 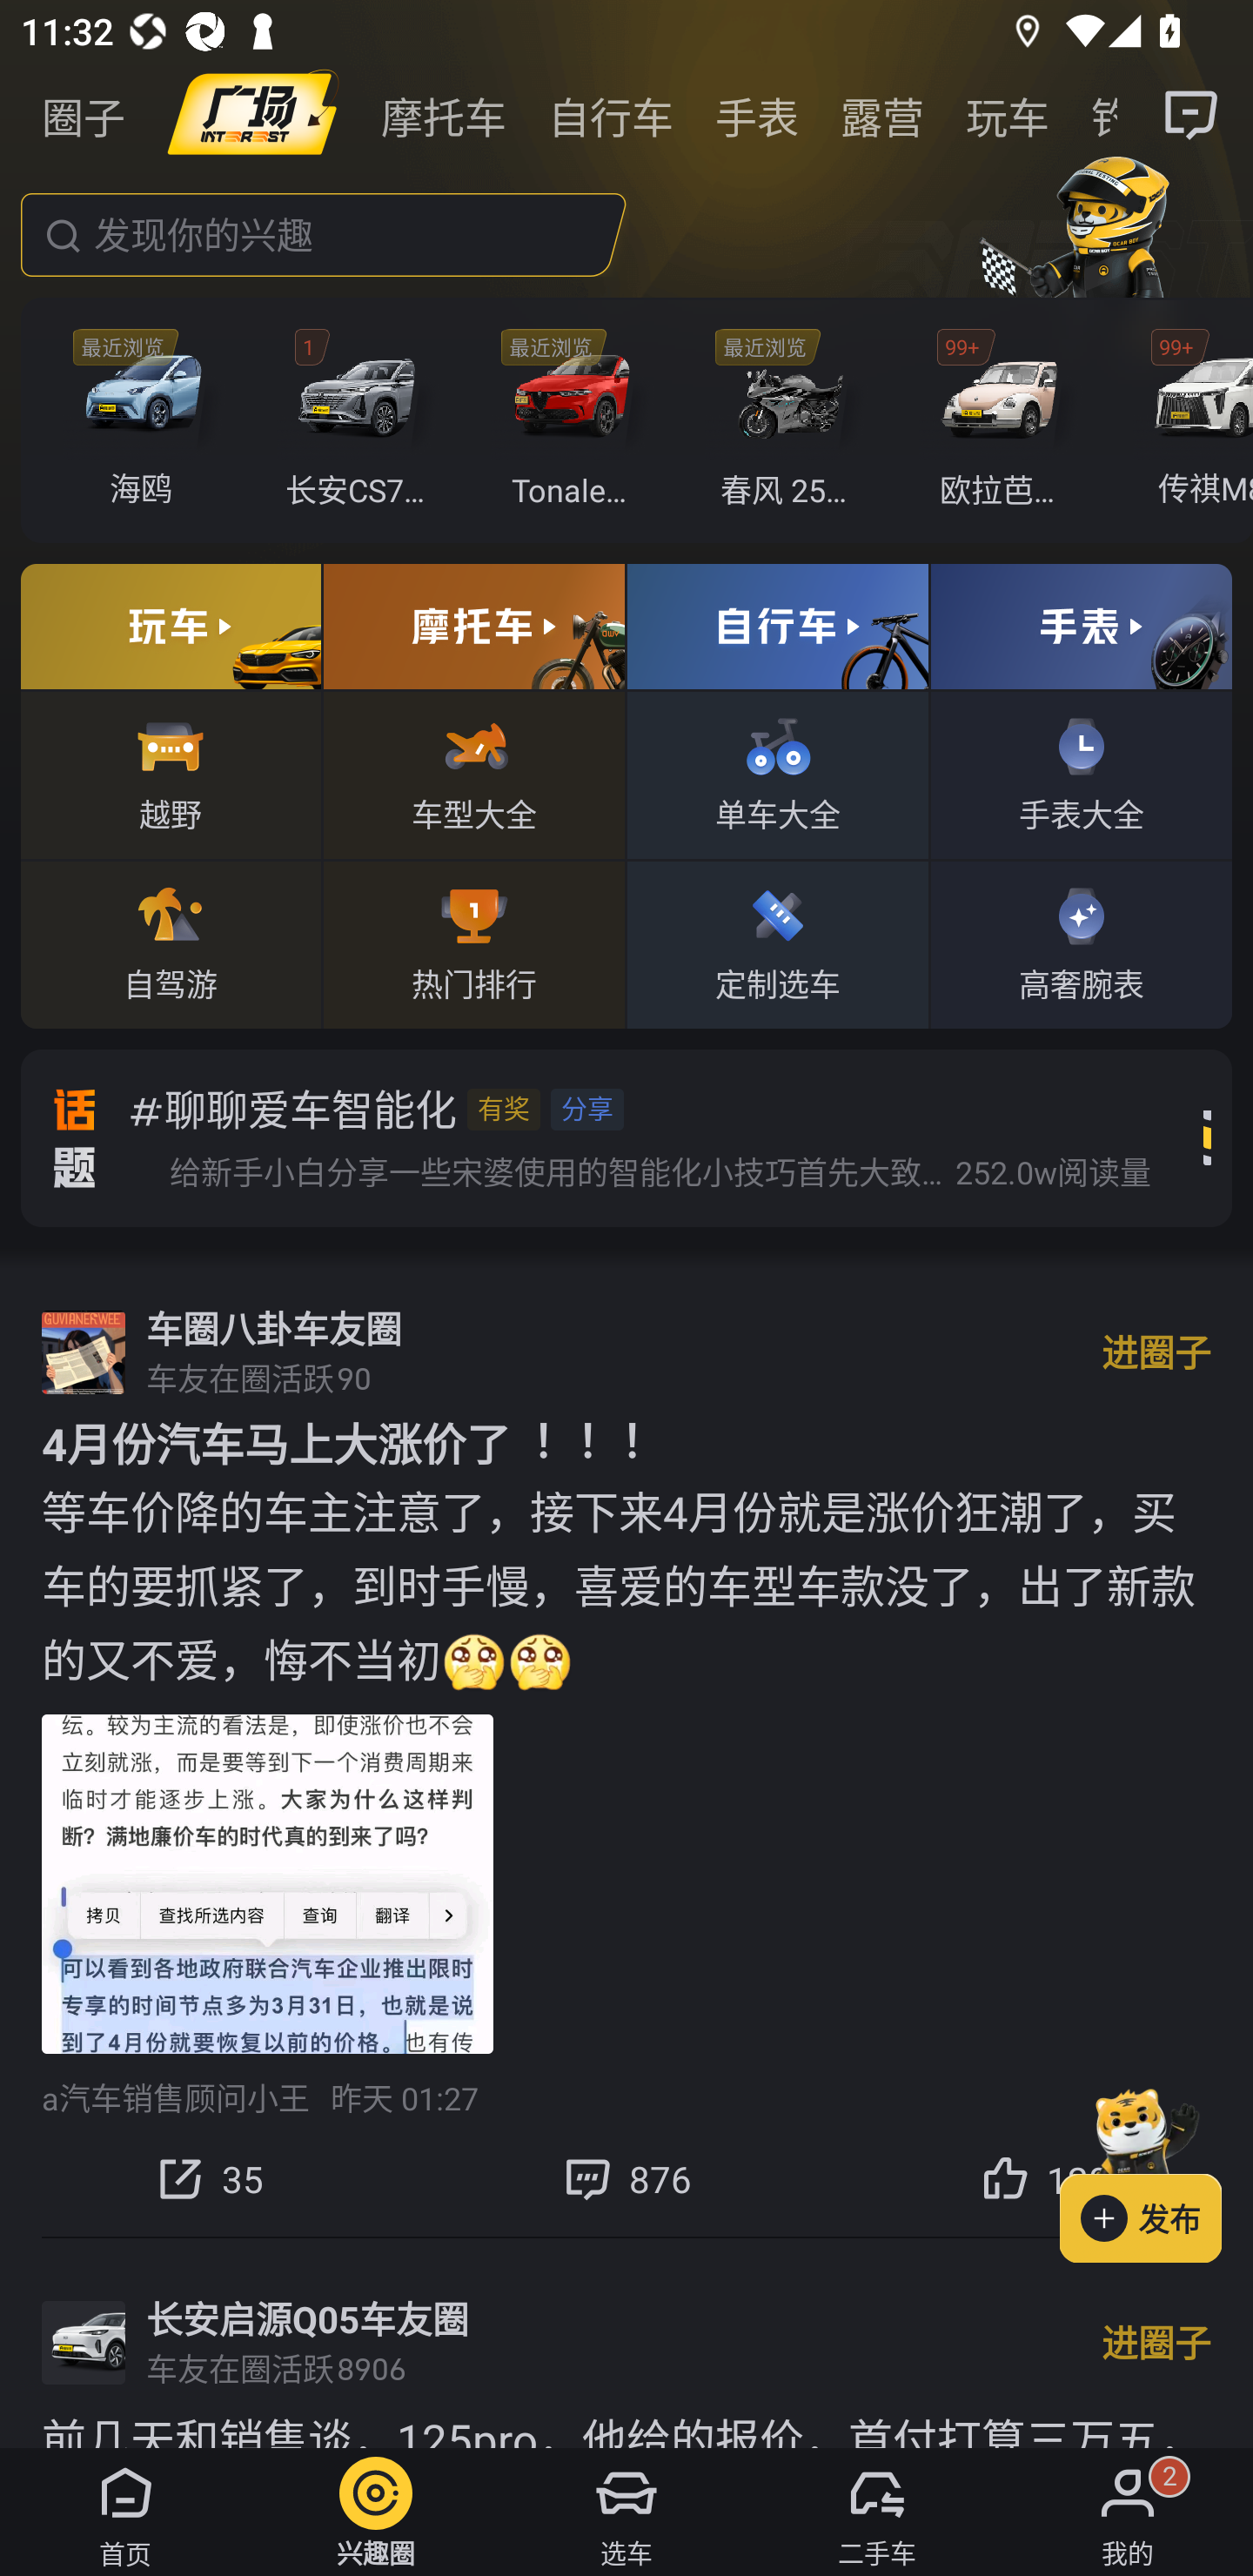 What do you see at coordinates (252, 115) in the screenshot?
I see `image` at bounding box center [252, 115].